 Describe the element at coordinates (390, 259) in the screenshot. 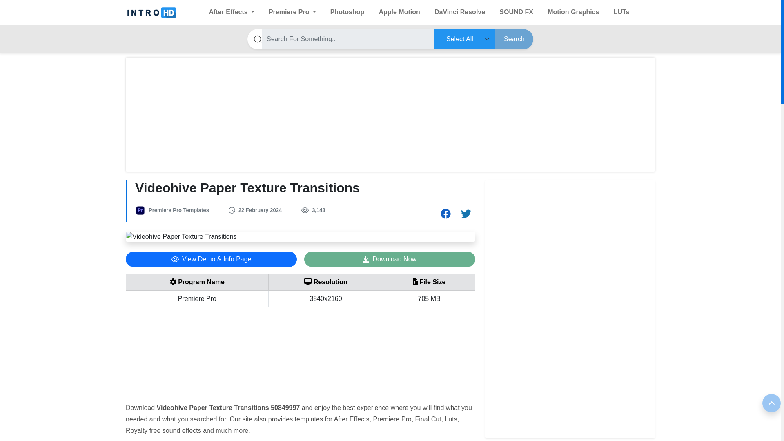

I see `Download Now` at that location.